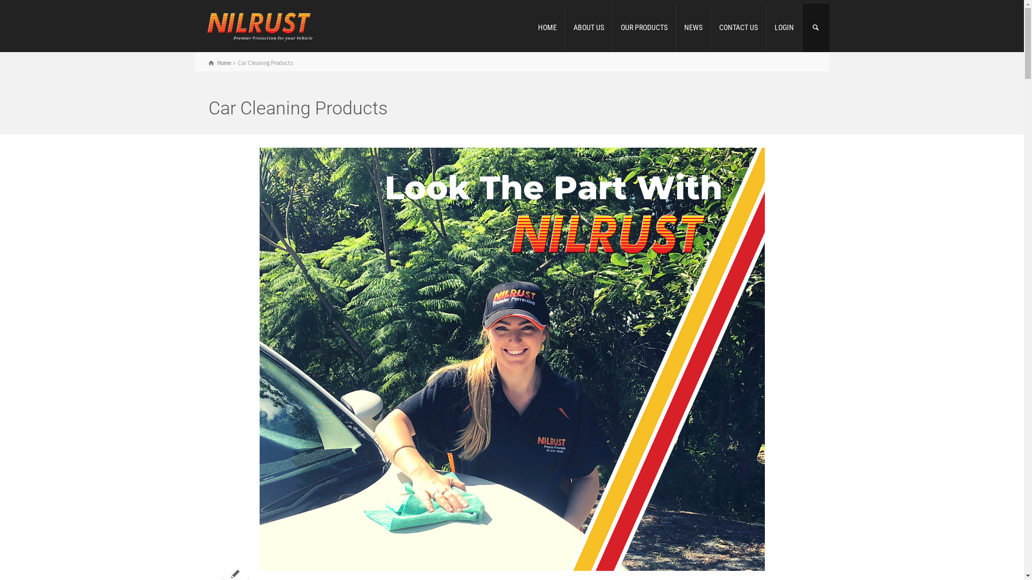 This screenshot has height=580, width=1032. Describe the element at coordinates (259, 25) in the screenshot. I see `Nilrust` at that location.